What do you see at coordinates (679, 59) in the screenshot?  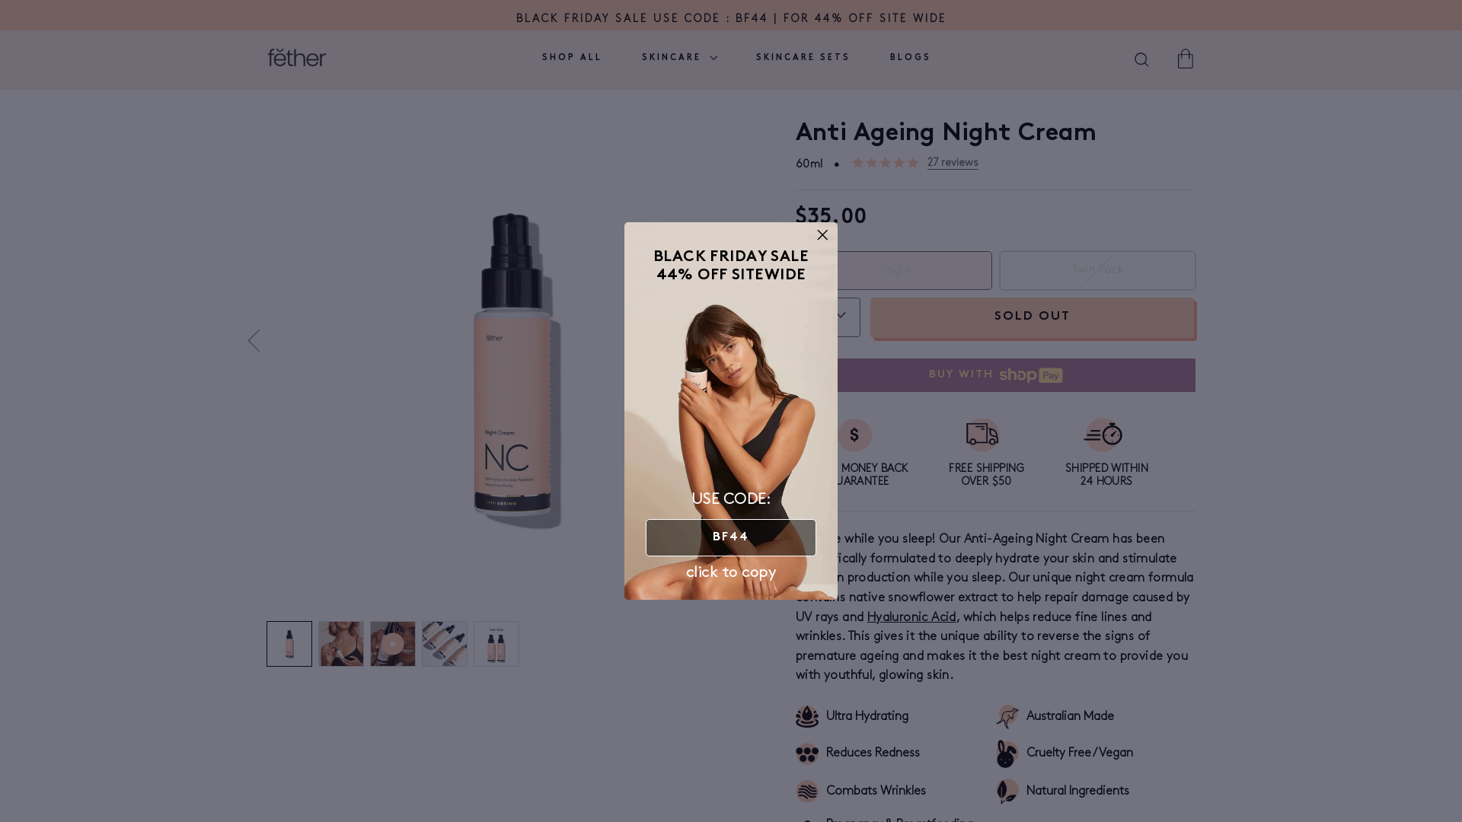 I see `SKINCARE` at bounding box center [679, 59].